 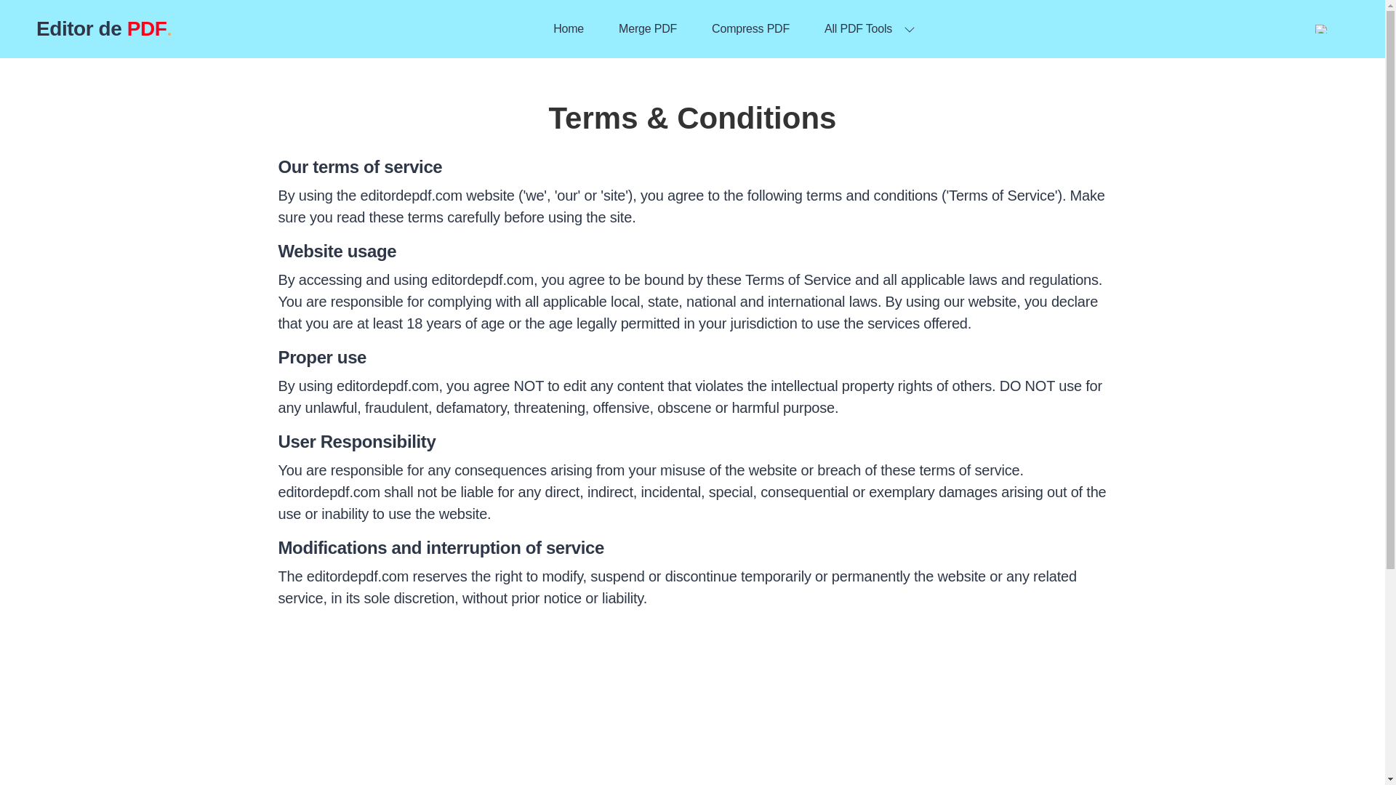 What do you see at coordinates (444, 210) in the screenshot?
I see `Repair PDF` at bounding box center [444, 210].